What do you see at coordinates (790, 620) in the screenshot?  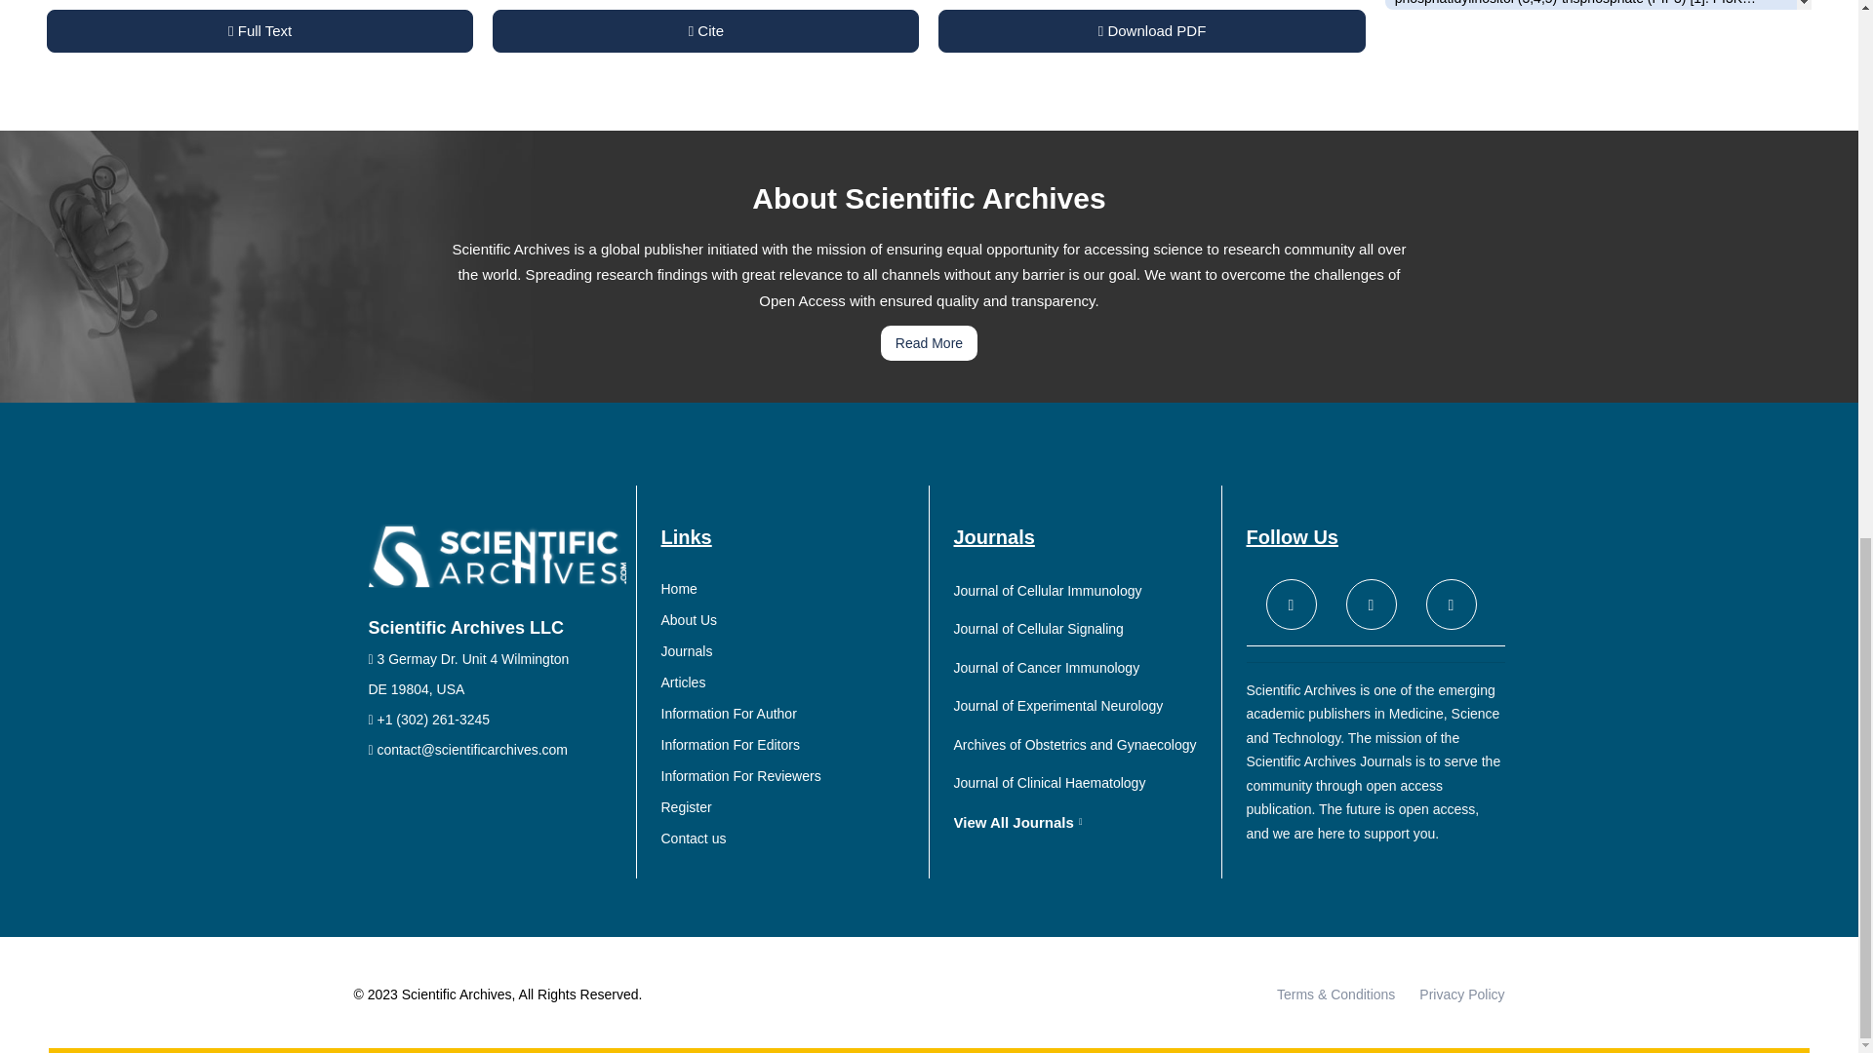 I see `About Us` at bounding box center [790, 620].